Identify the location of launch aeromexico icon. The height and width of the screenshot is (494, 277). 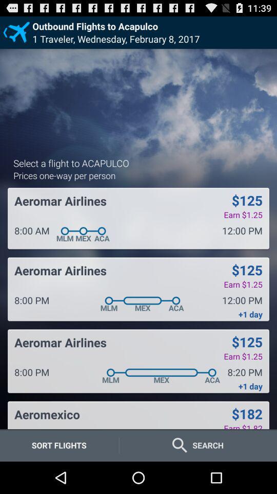
(47, 414).